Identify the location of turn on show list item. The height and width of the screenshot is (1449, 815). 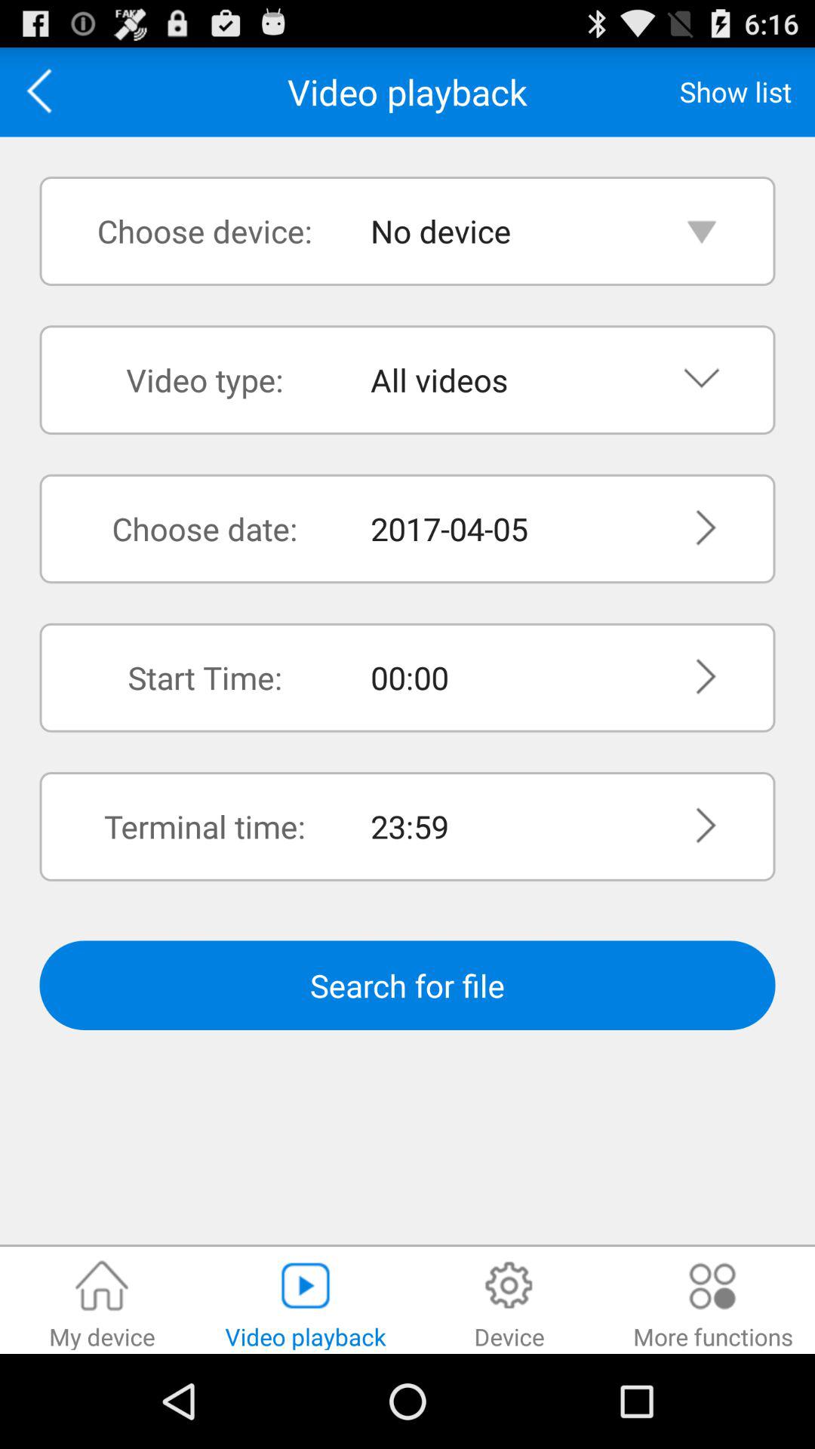
(735, 91).